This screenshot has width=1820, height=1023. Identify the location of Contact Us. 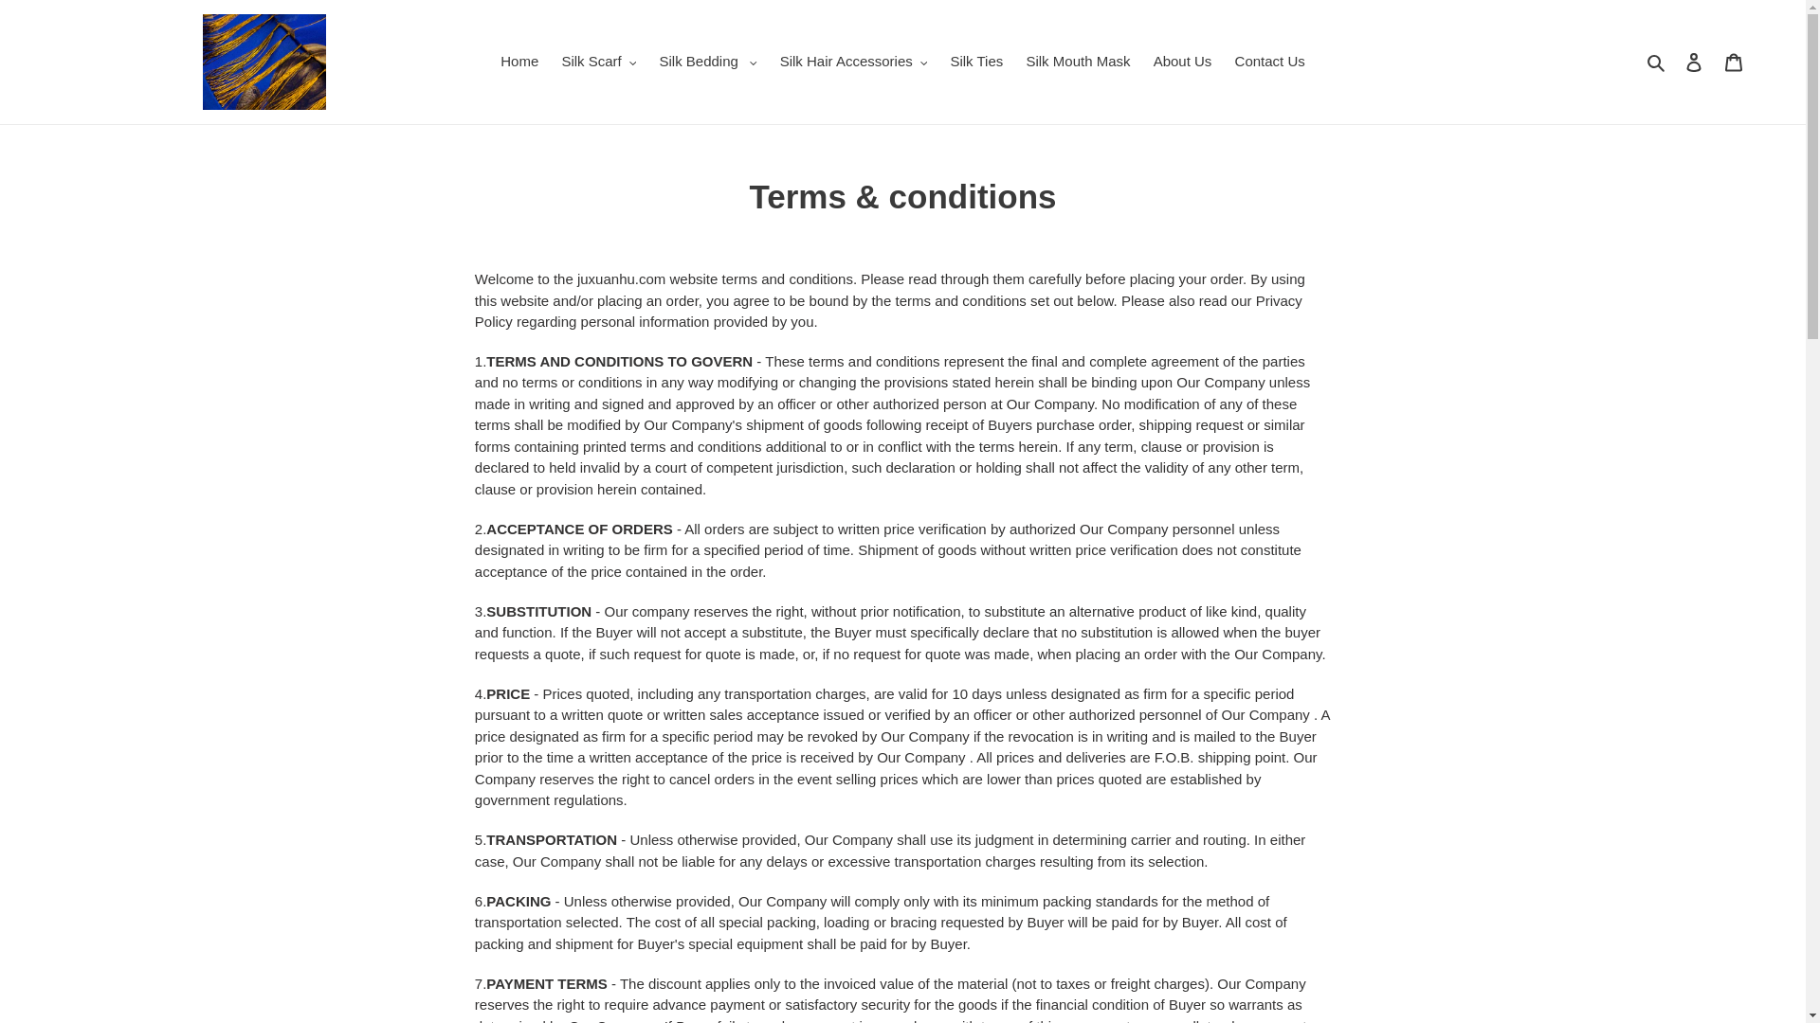
(1269, 61).